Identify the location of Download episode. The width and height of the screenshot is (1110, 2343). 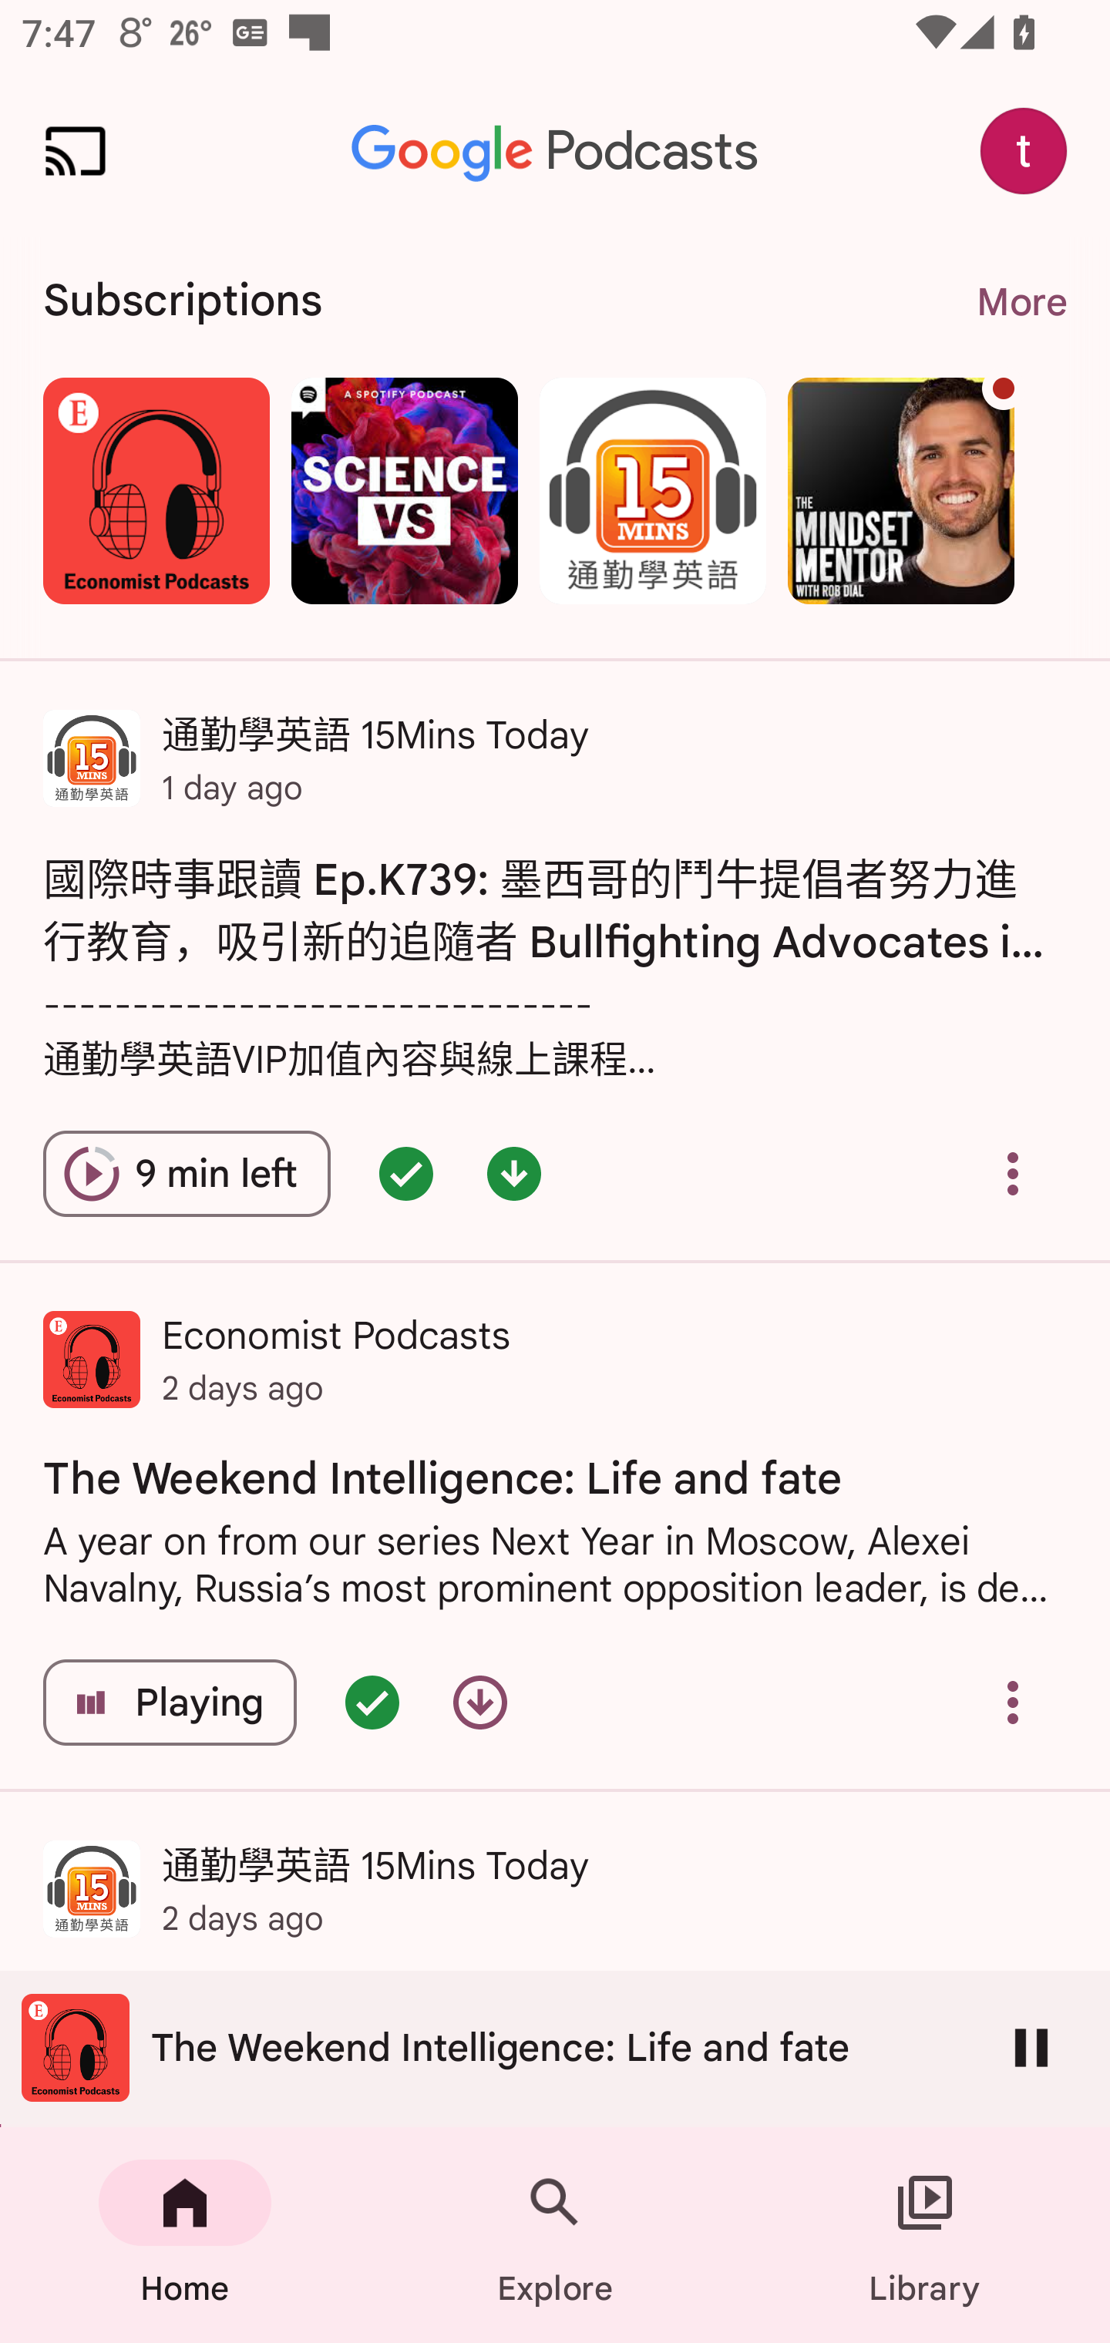
(479, 1702).